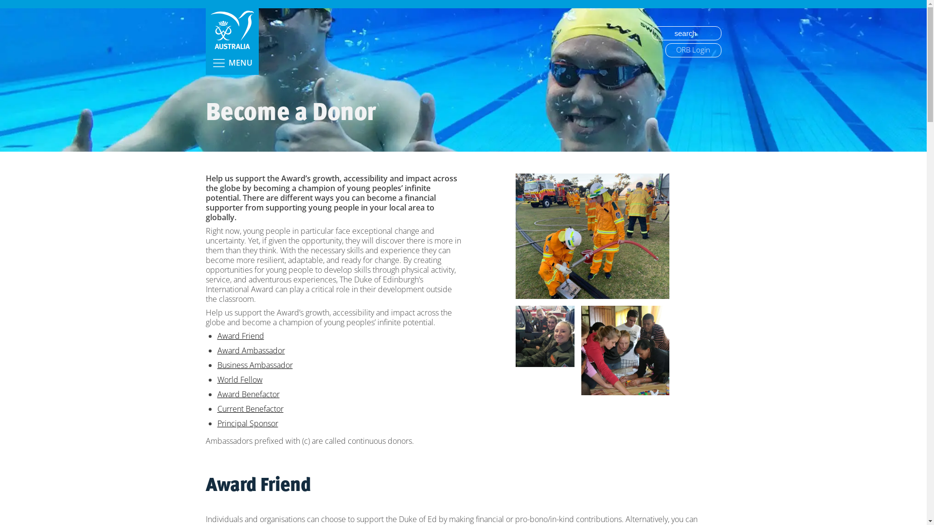 This screenshot has width=934, height=525. What do you see at coordinates (251, 350) in the screenshot?
I see `Award Ambassador` at bounding box center [251, 350].